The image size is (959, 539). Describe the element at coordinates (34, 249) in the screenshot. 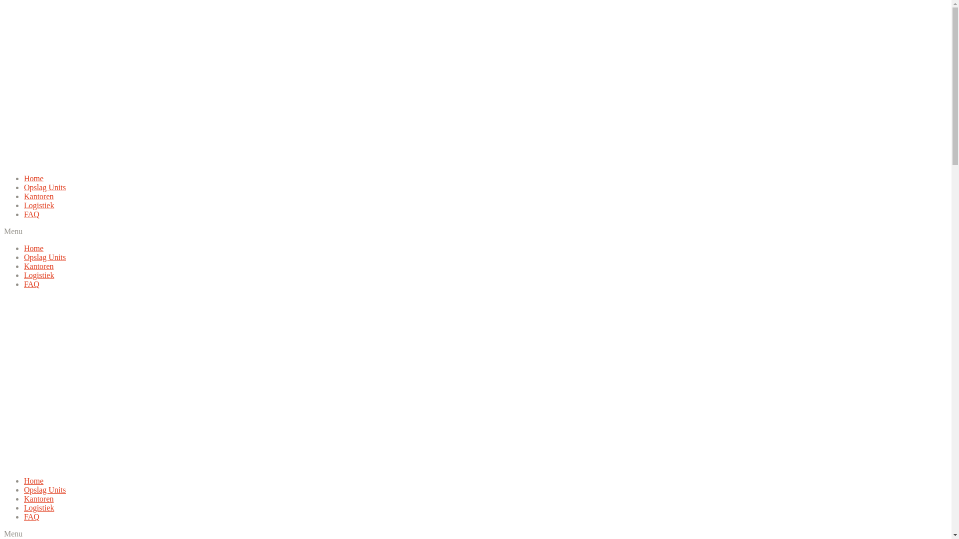

I see `Home` at that location.